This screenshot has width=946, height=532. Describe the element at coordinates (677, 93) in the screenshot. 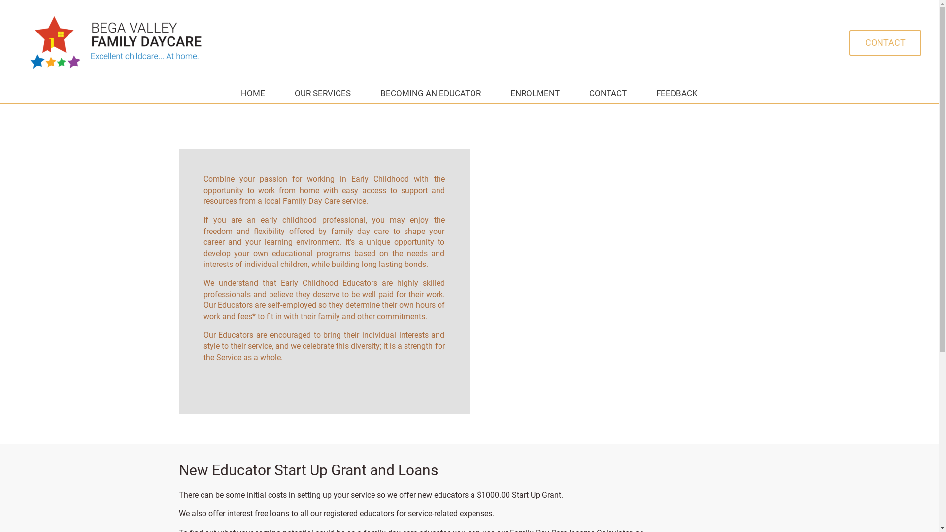

I see `FEEDBACK` at that location.